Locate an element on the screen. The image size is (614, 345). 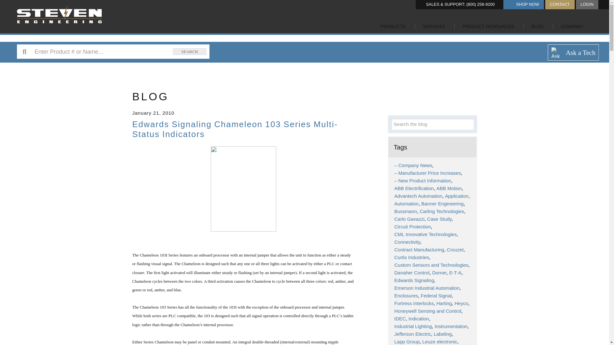
ABB Electrification is located at coordinates (414, 188).